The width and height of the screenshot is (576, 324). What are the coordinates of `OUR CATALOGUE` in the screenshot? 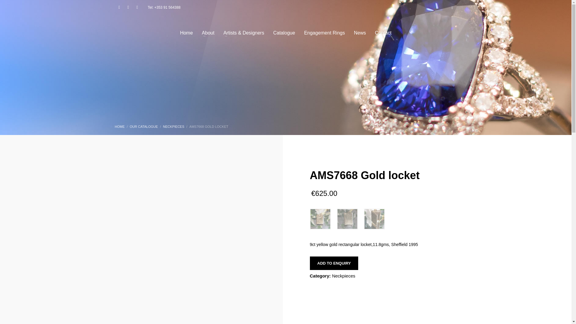 It's located at (144, 126).